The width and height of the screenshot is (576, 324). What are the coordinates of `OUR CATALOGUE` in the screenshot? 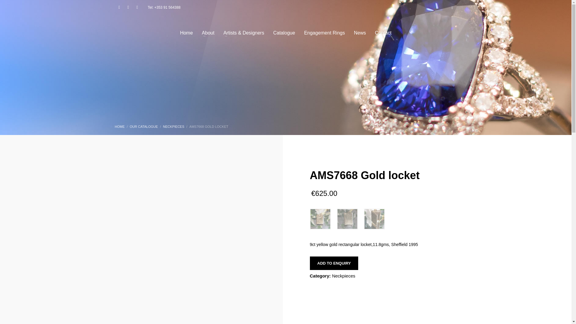 It's located at (144, 126).